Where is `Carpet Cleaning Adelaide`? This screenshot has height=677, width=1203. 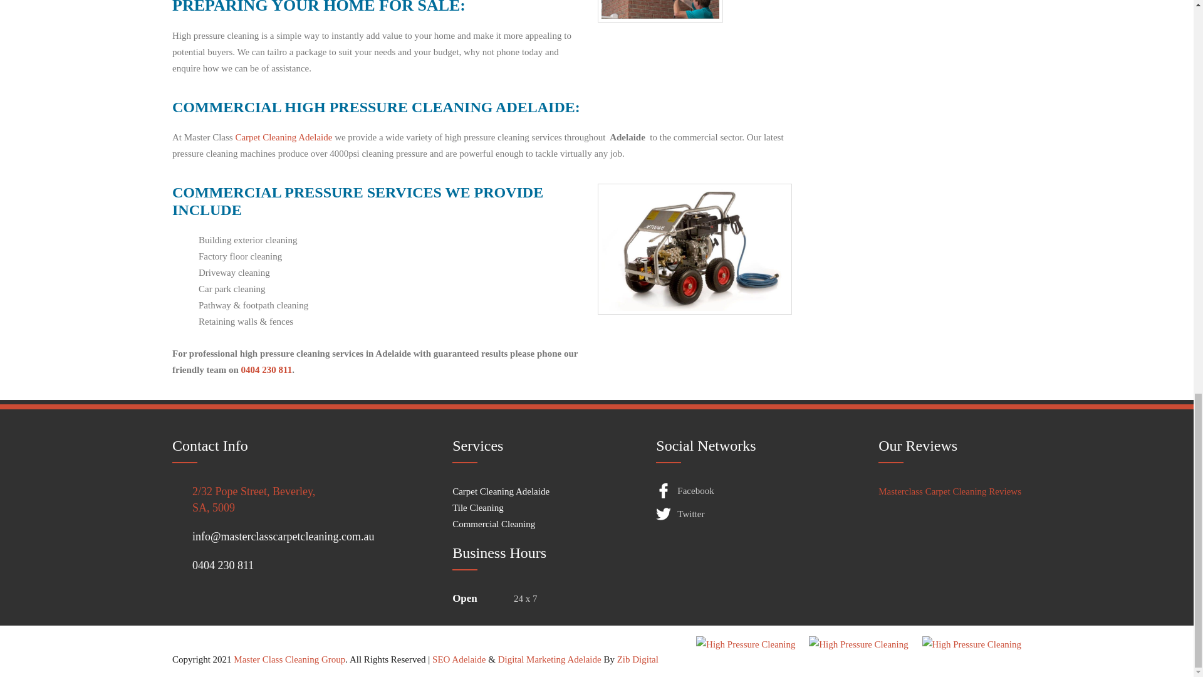
Carpet Cleaning Adelaide is located at coordinates (501, 491).